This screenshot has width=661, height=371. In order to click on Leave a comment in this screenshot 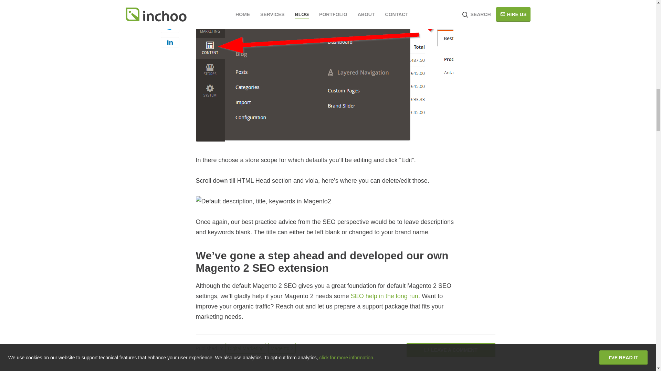, I will do `click(451, 350)`.